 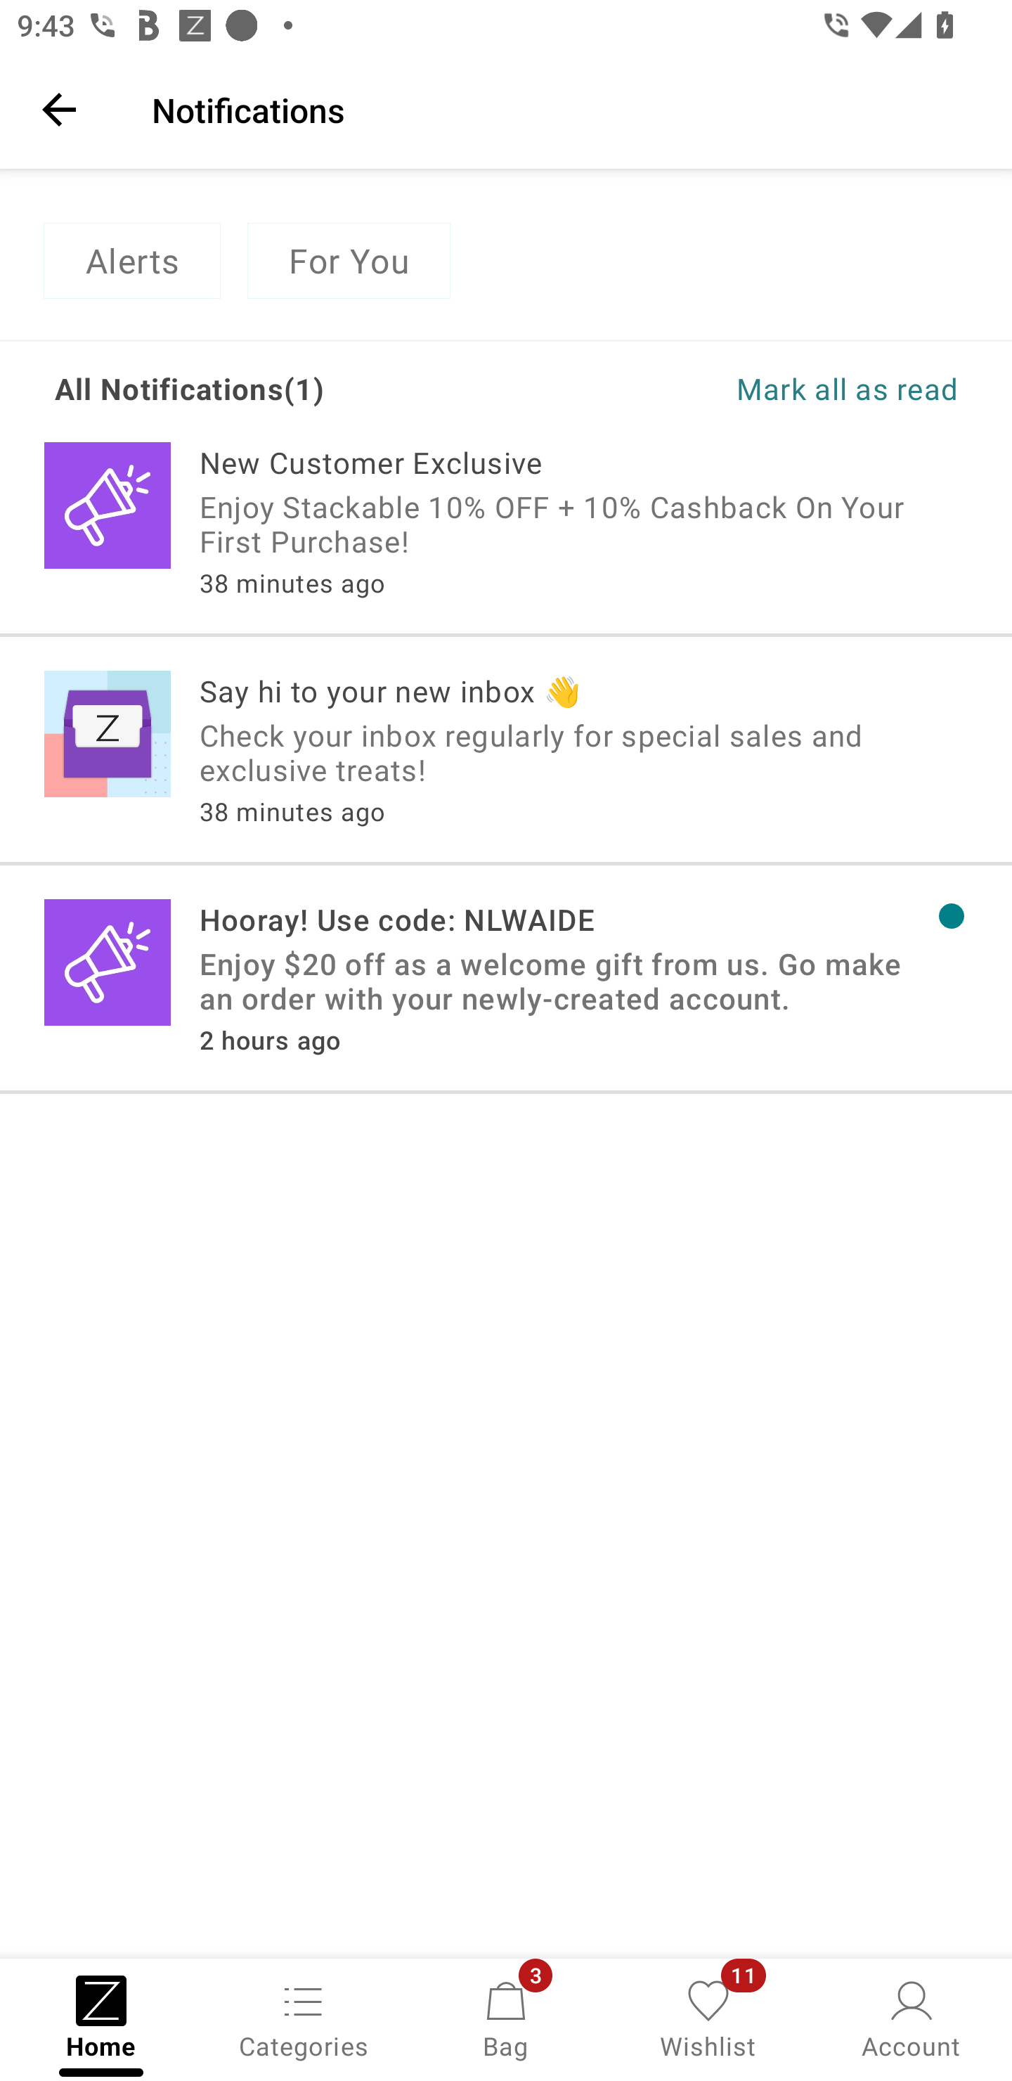 I want to click on Account, so click(x=911, y=2018).